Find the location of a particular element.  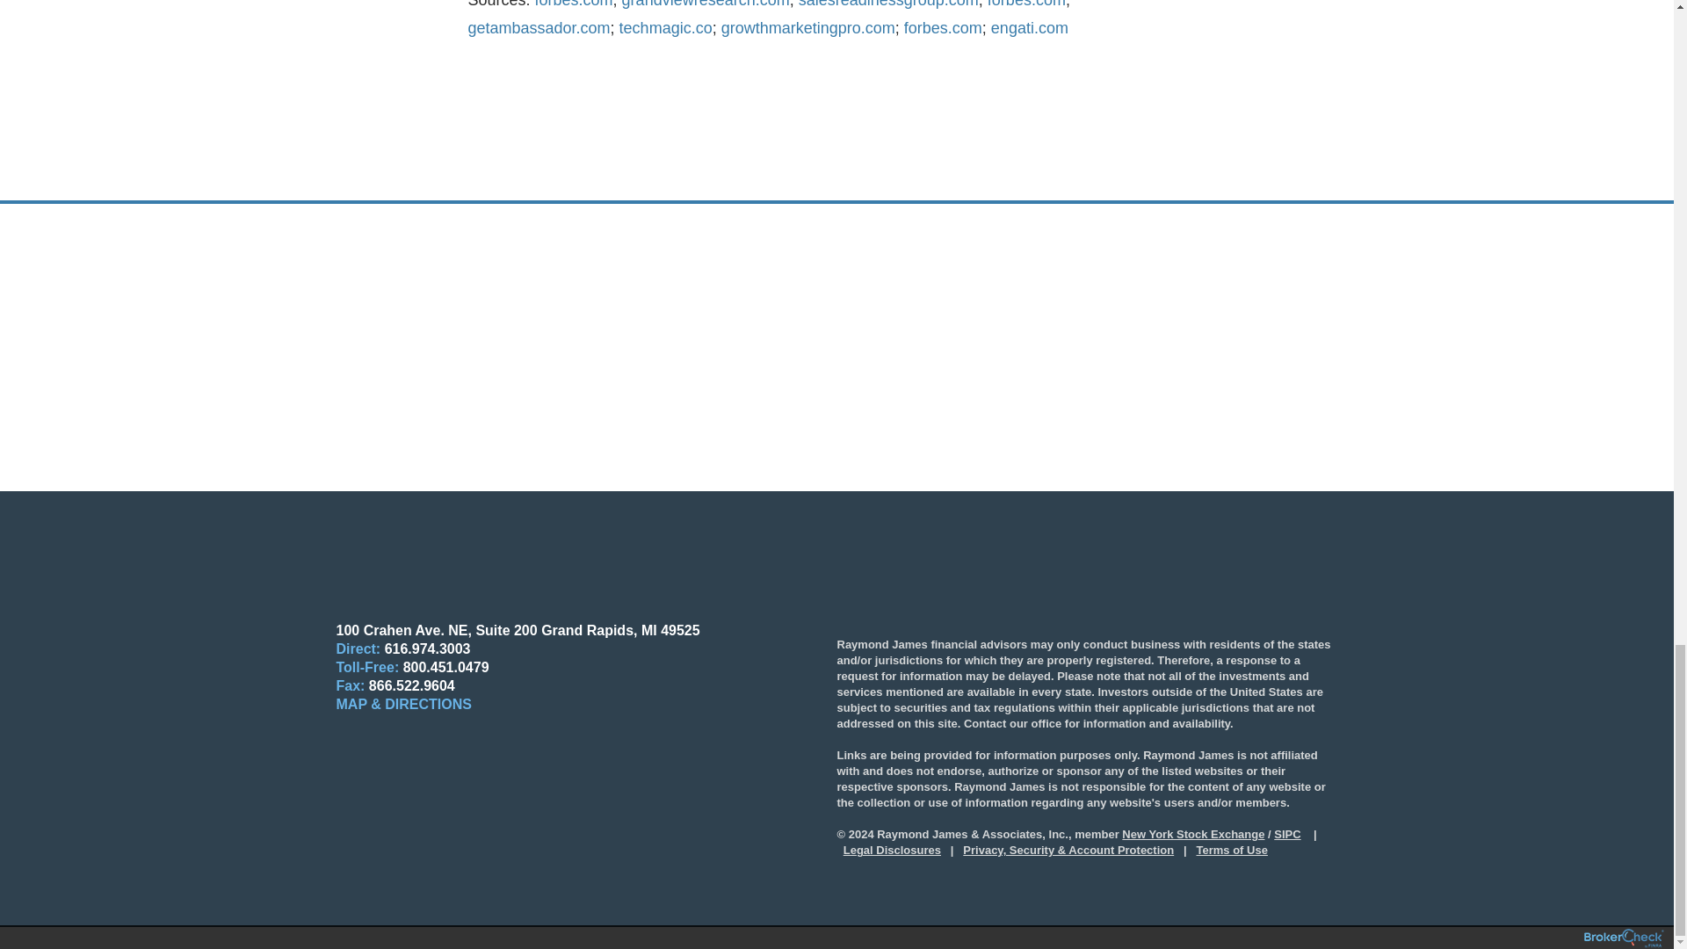

New York Stock Exchange is located at coordinates (1192, 833).